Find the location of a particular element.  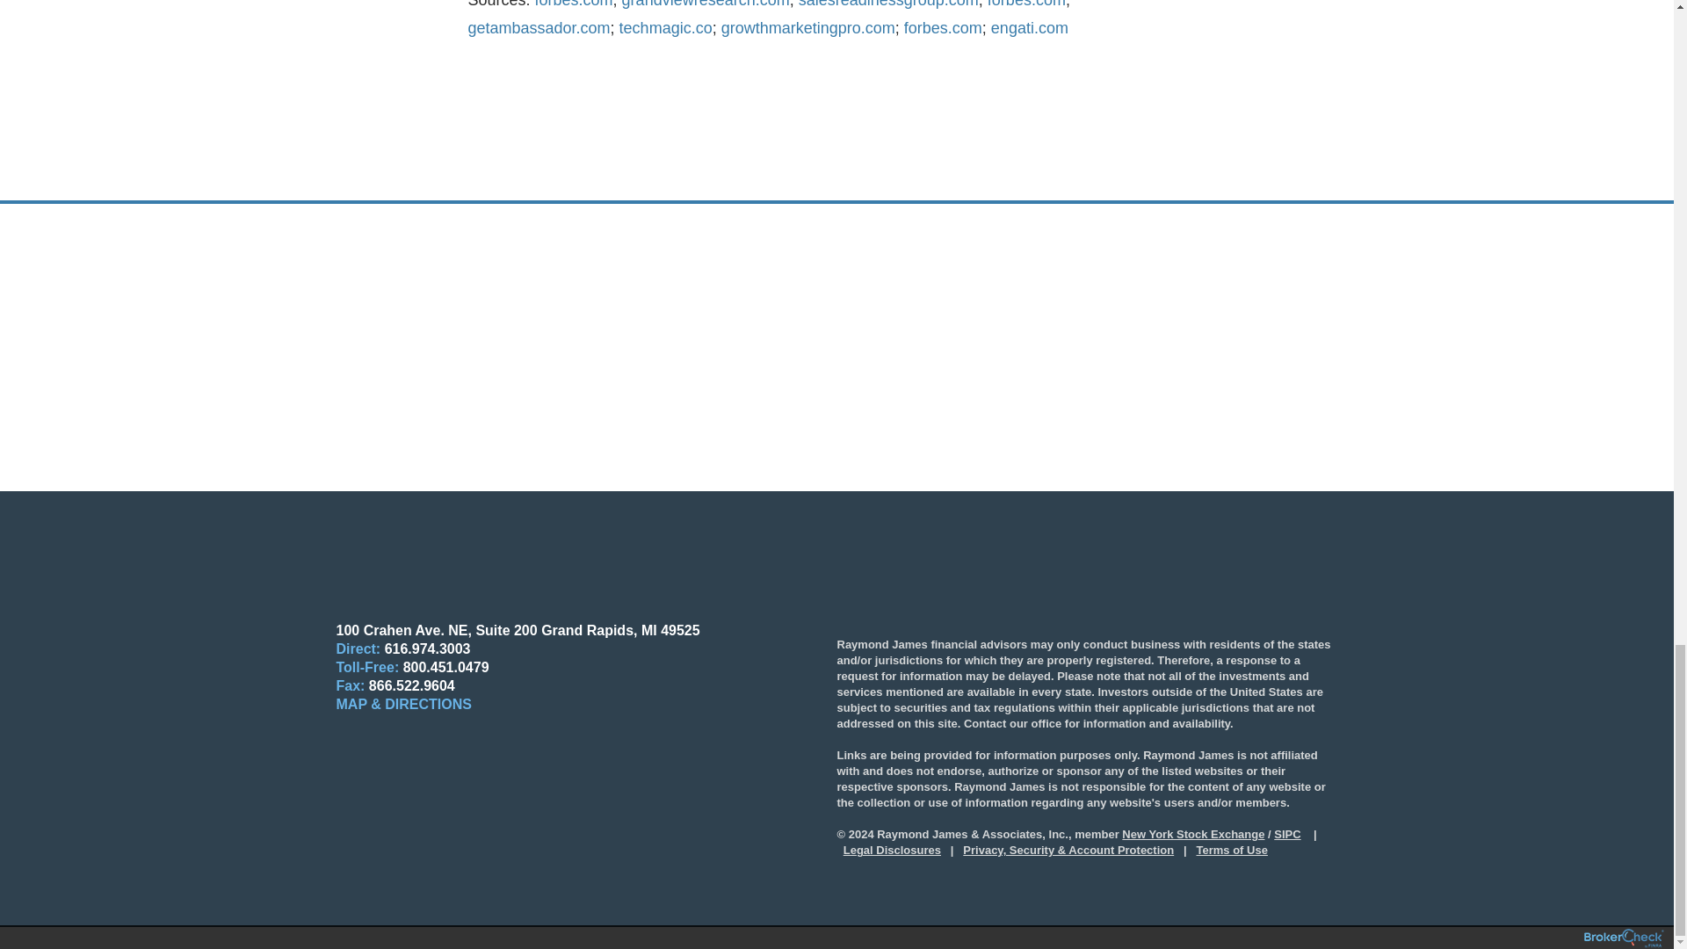

New York Stock Exchange is located at coordinates (1192, 833).